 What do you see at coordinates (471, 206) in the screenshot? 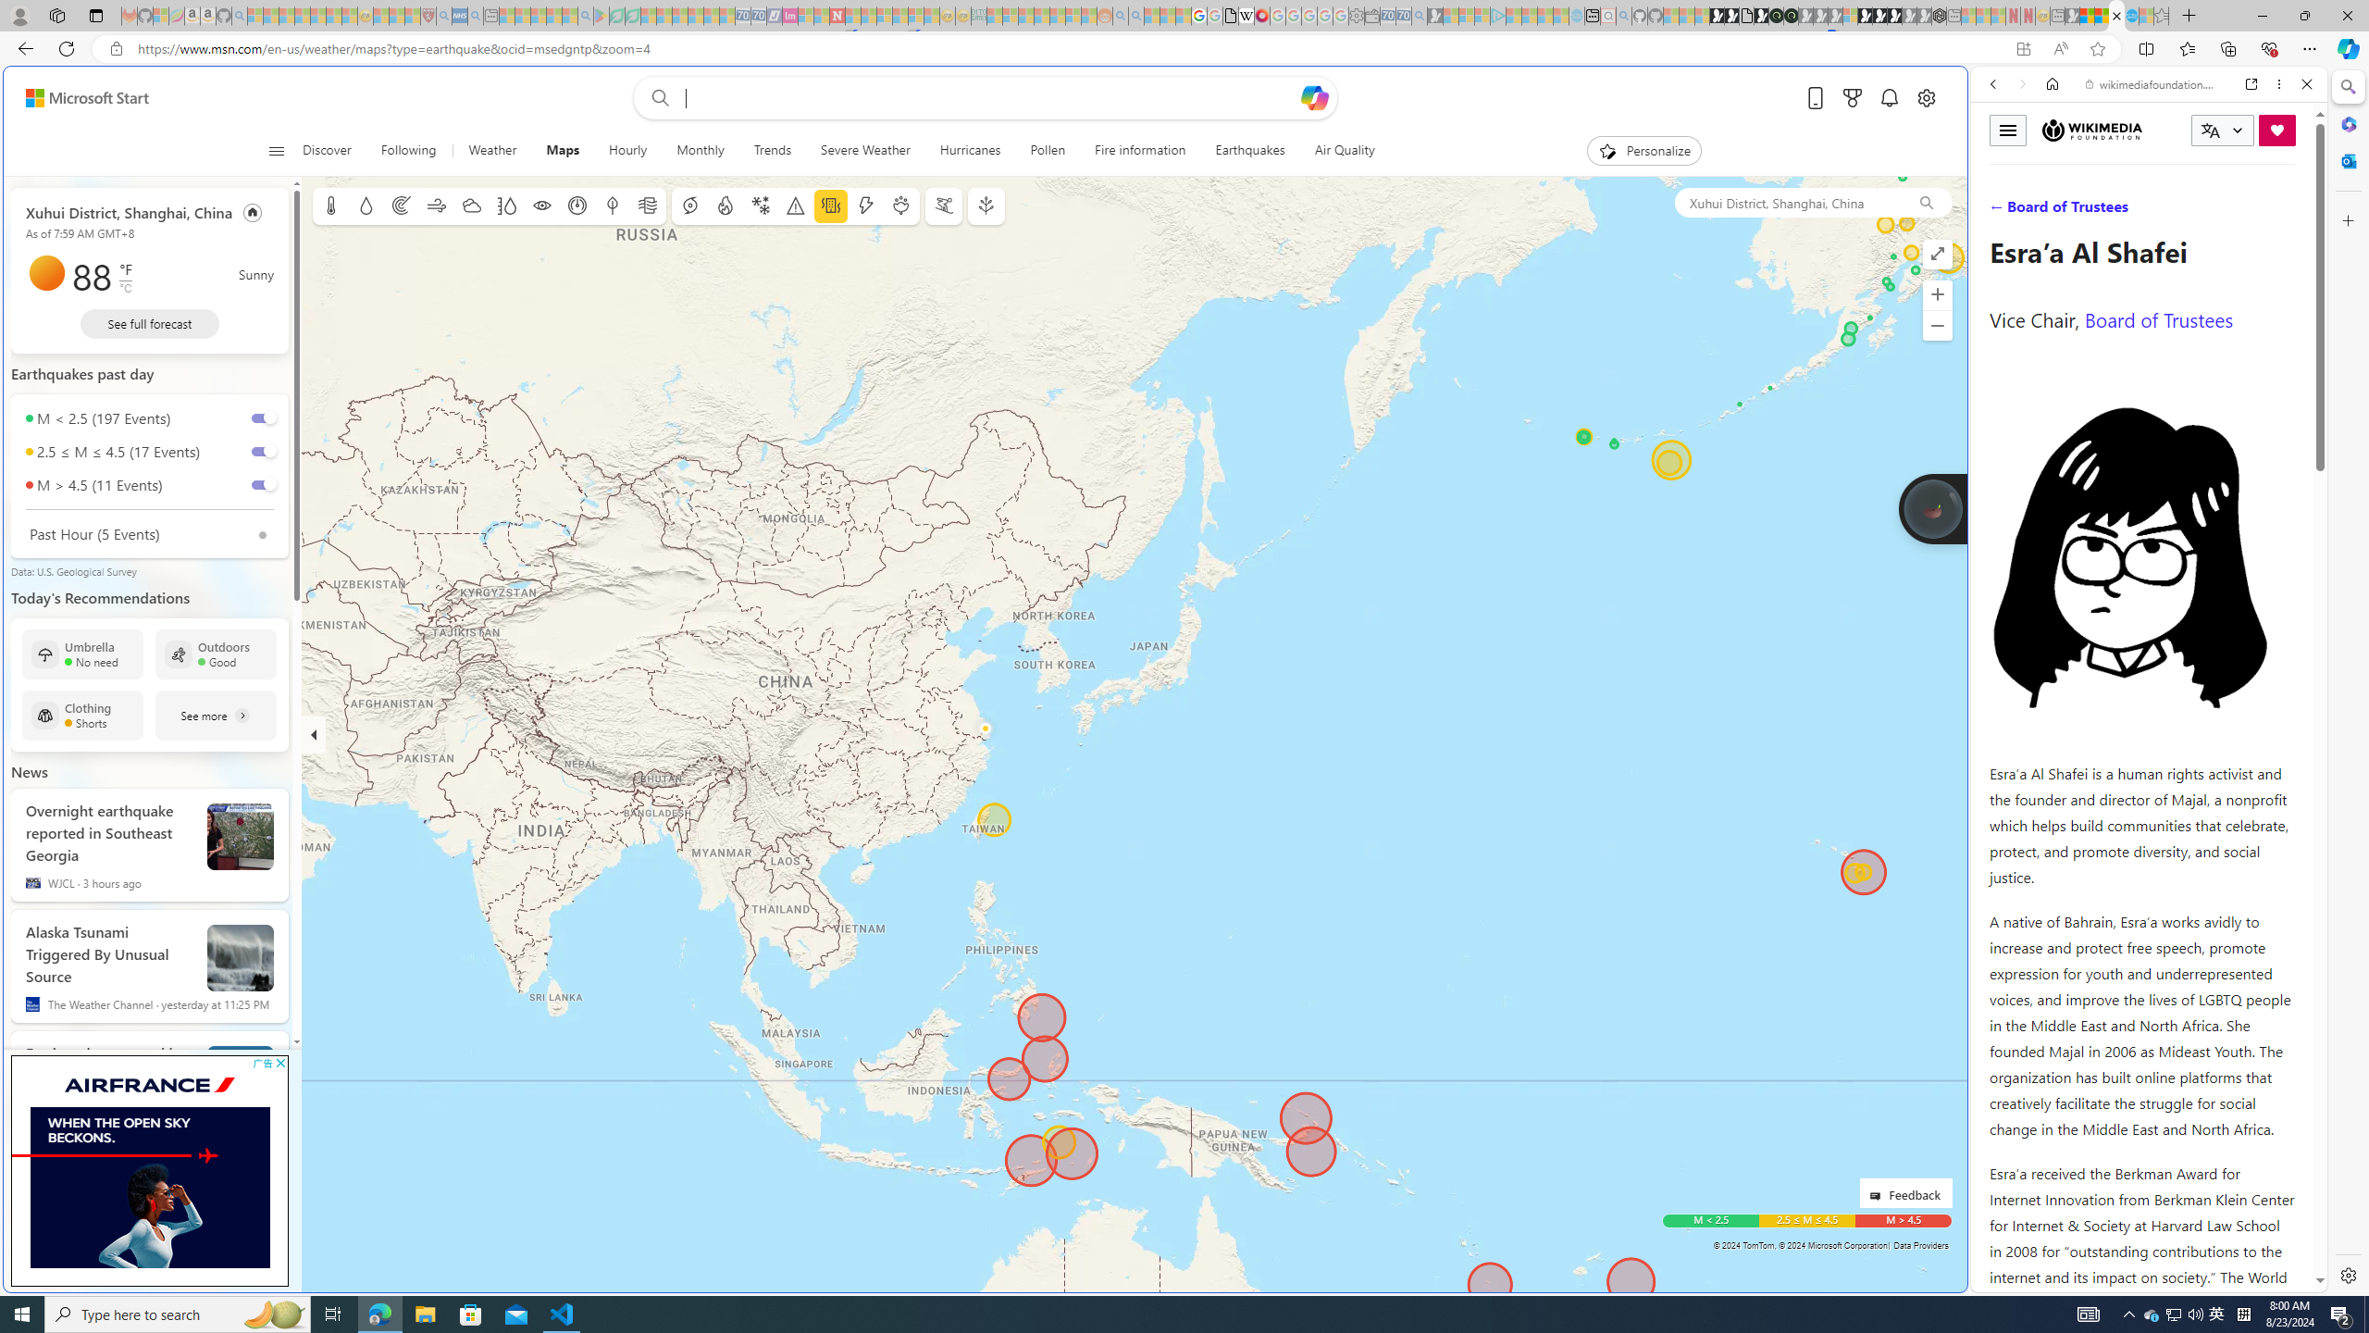
I see `Clouds` at bounding box center [471, 206].